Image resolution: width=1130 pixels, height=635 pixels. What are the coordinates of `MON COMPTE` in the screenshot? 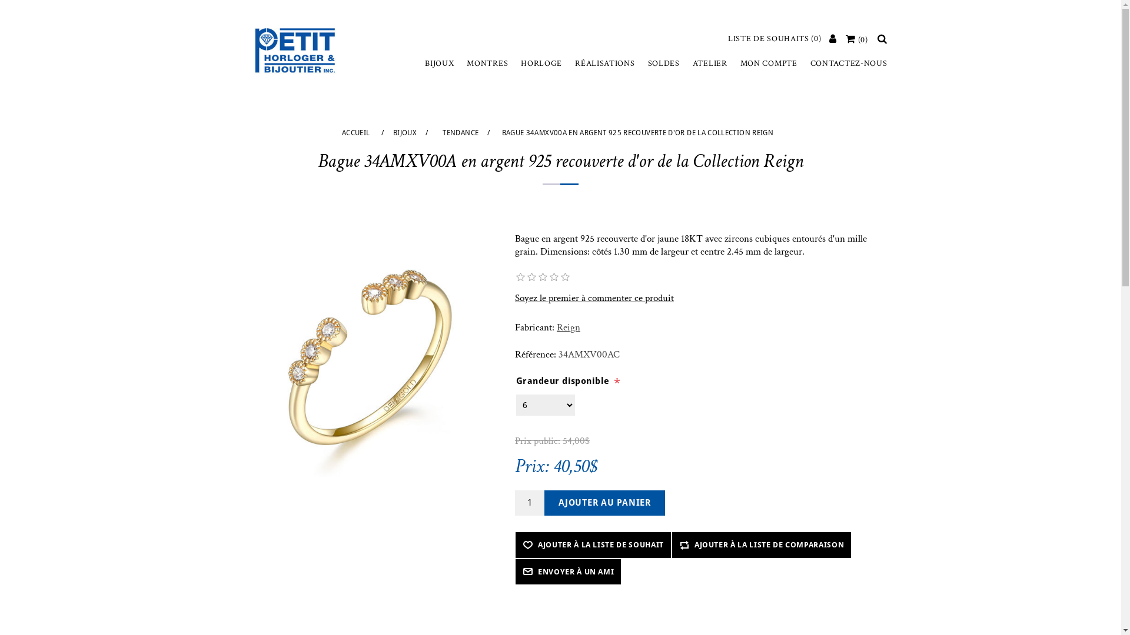 It's located at (769, 63).